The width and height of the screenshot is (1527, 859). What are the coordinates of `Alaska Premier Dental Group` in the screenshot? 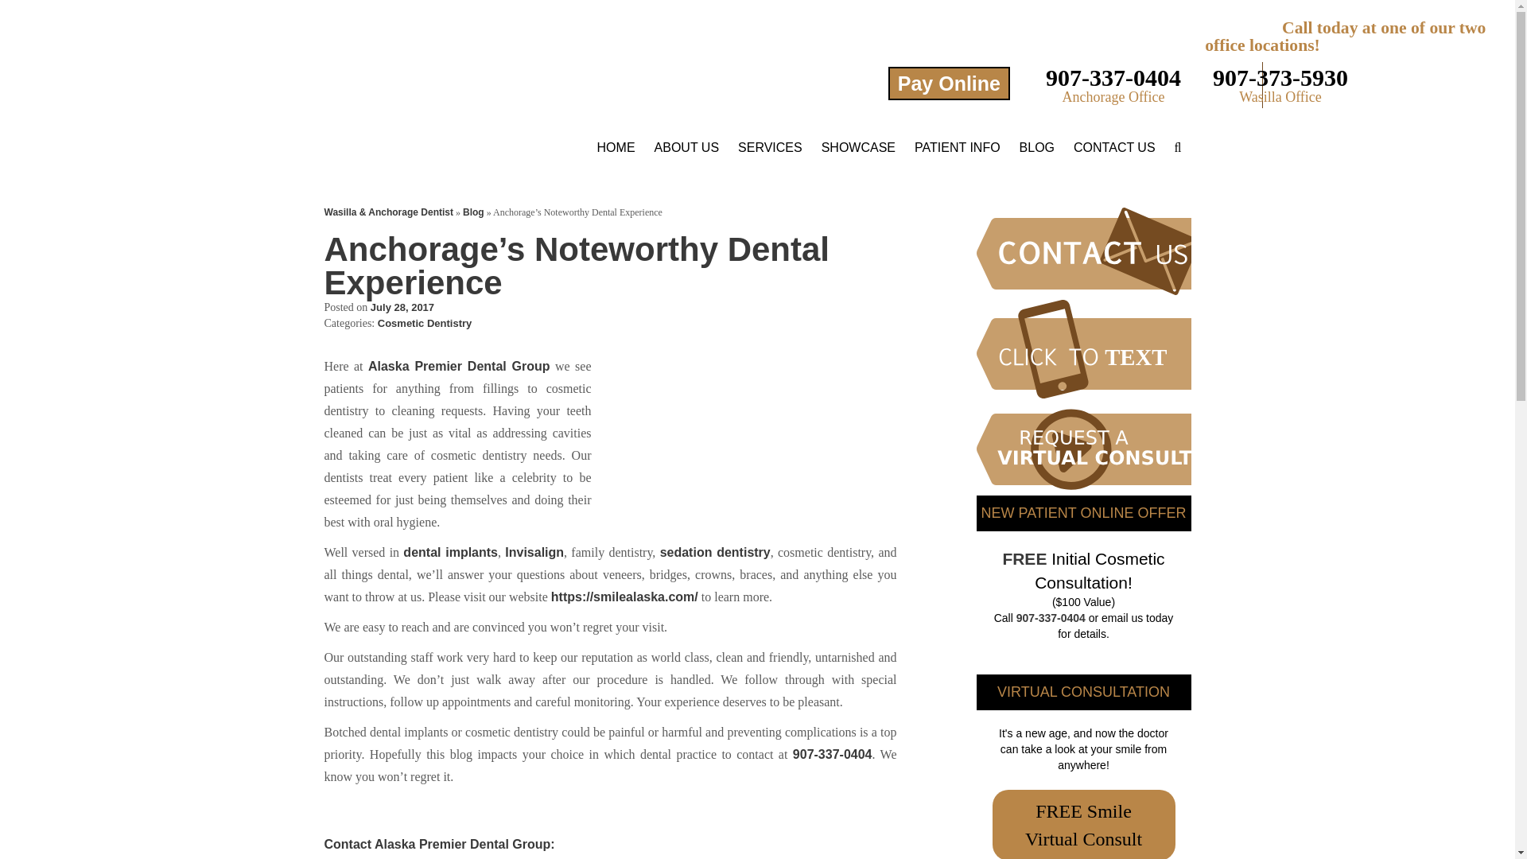 It's located at (253, 84).